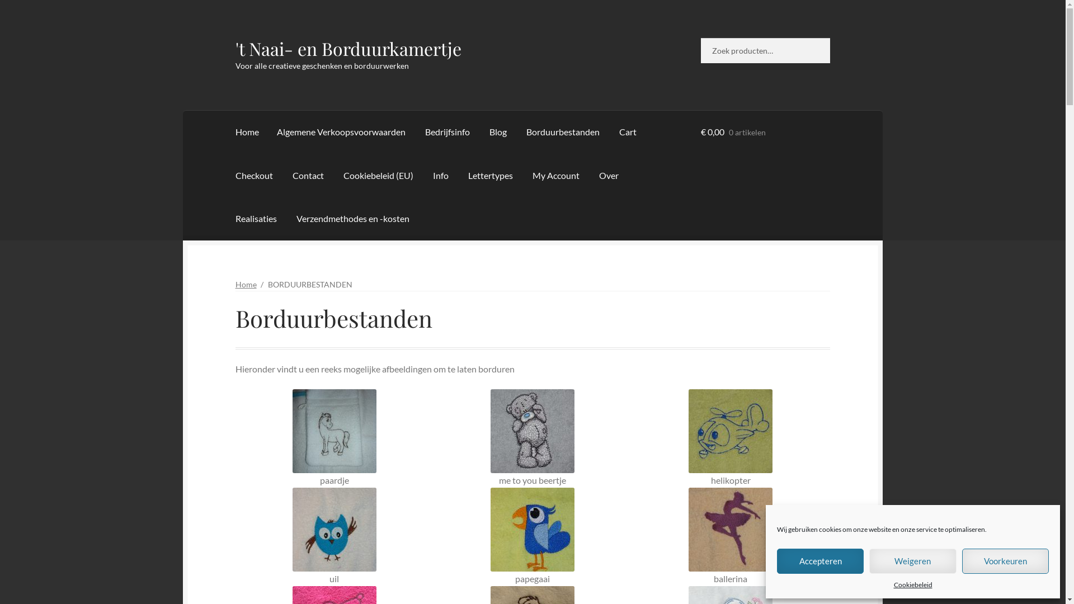  Describe the element at coordinates (556, 176) in the screenshot. I see `My Account` at that location.